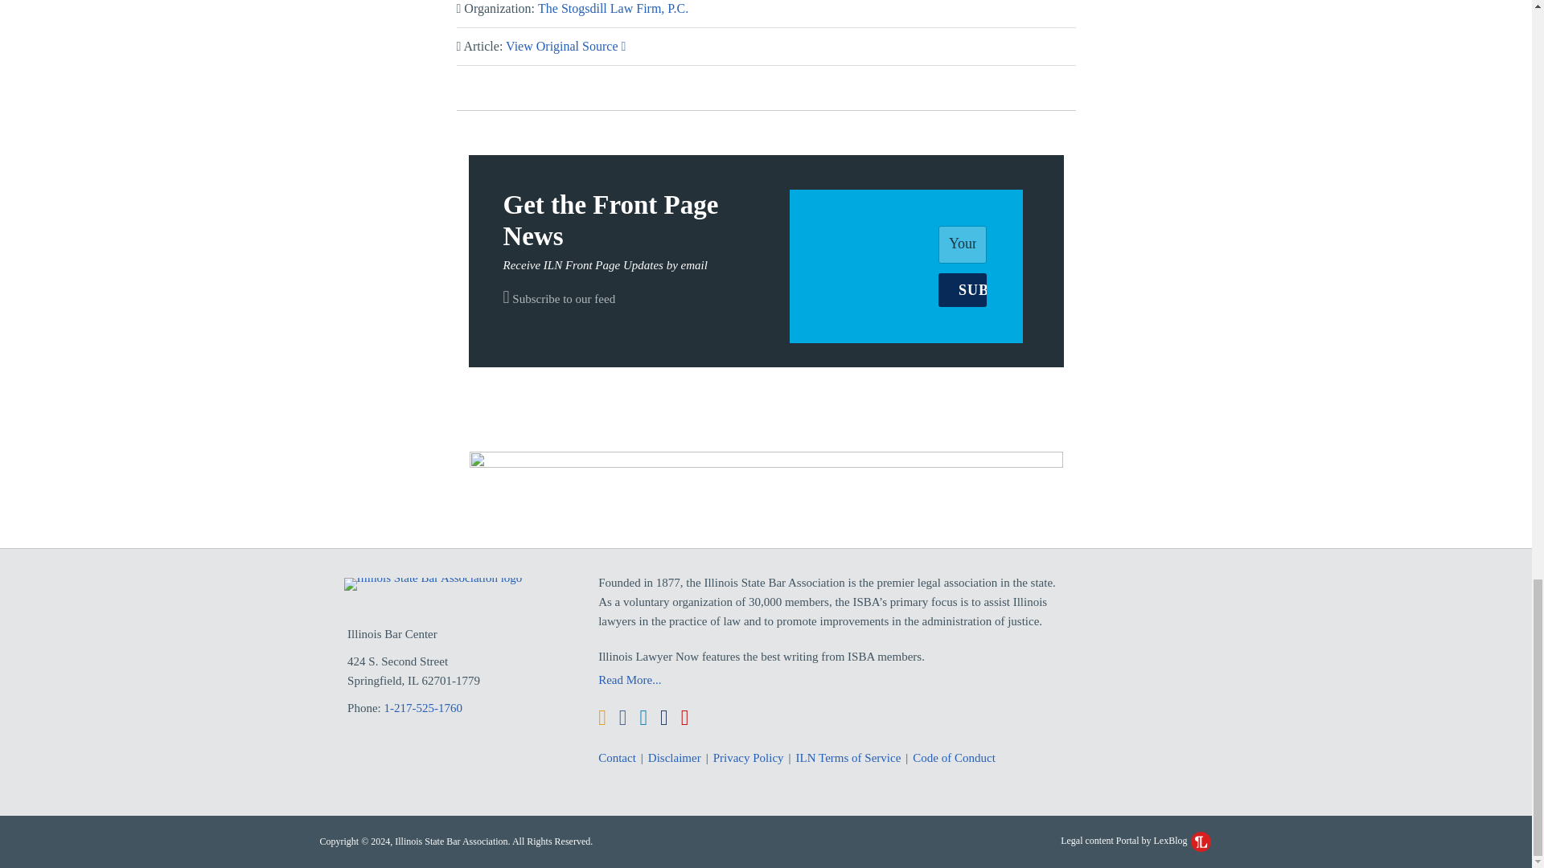 This screenshot has width=1544, height=868. Describe the element at coordinates (834, 679) in the screenshot. I see `Read More...` at that location.